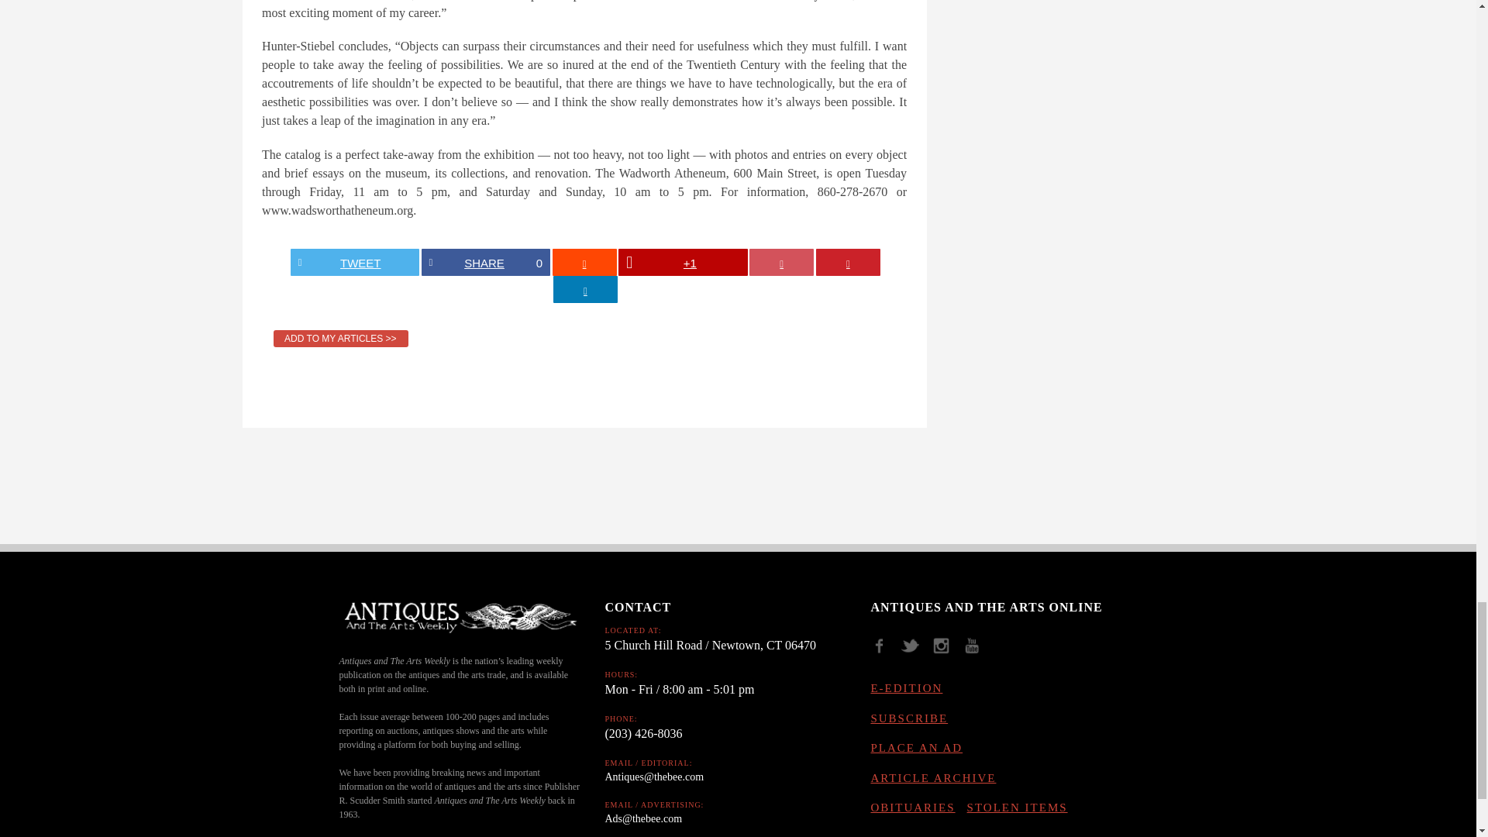  What do you see at coordinates (947, 650) in the screenshot?
I see `Instagram` at bounding box center [947, 650].